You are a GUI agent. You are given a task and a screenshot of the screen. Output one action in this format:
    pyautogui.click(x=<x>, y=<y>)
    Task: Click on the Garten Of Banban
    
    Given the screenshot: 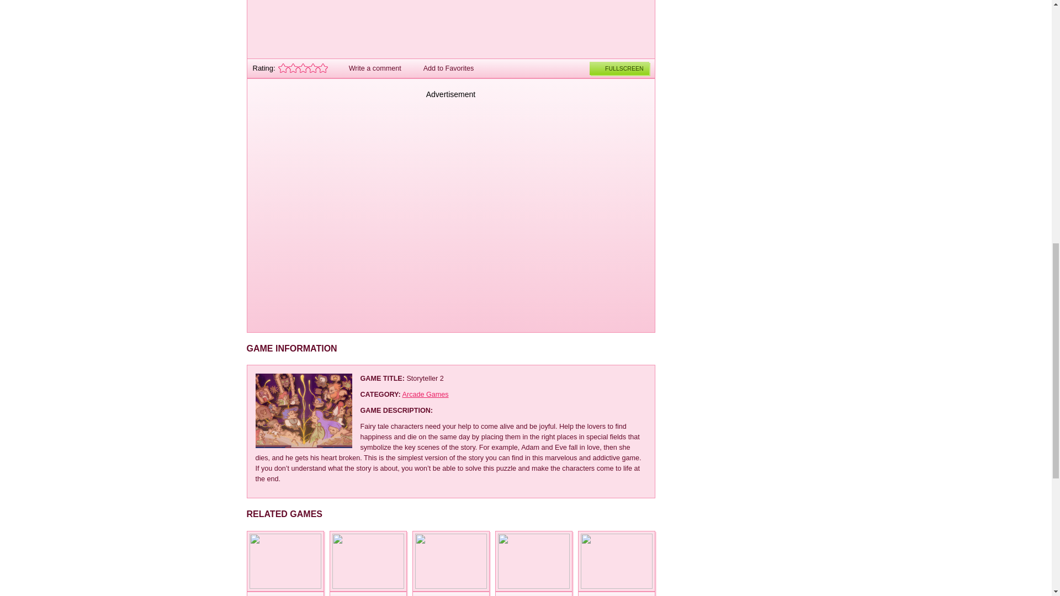 What is the action you would take?
    pyautogui.click(x=533, y=594)
    